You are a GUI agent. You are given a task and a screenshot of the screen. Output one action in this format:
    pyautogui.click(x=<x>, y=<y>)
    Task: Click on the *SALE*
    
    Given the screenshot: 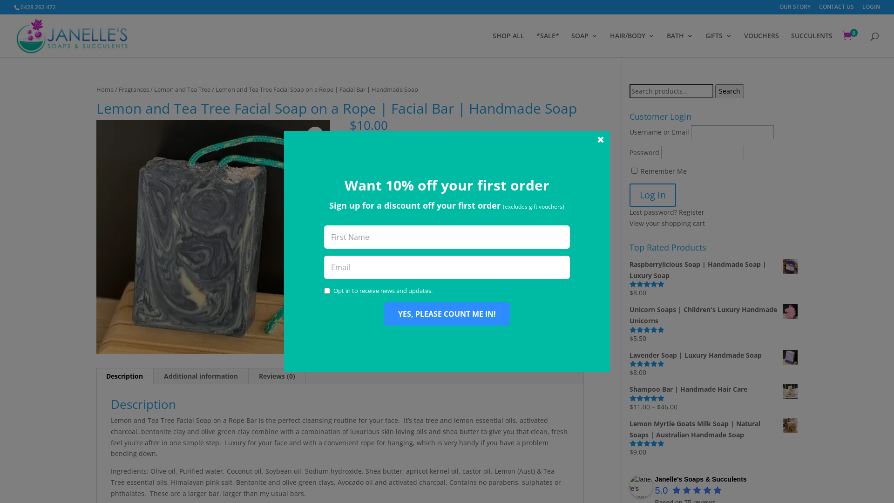 What is the action you would take?
    pyautogui.click(x=548, y=45)
    